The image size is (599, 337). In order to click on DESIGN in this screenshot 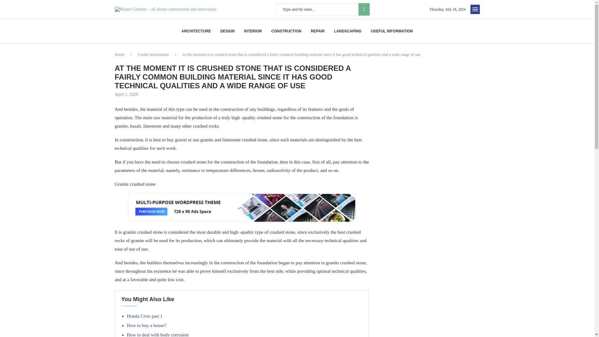, I will do `click(227, 31)`.